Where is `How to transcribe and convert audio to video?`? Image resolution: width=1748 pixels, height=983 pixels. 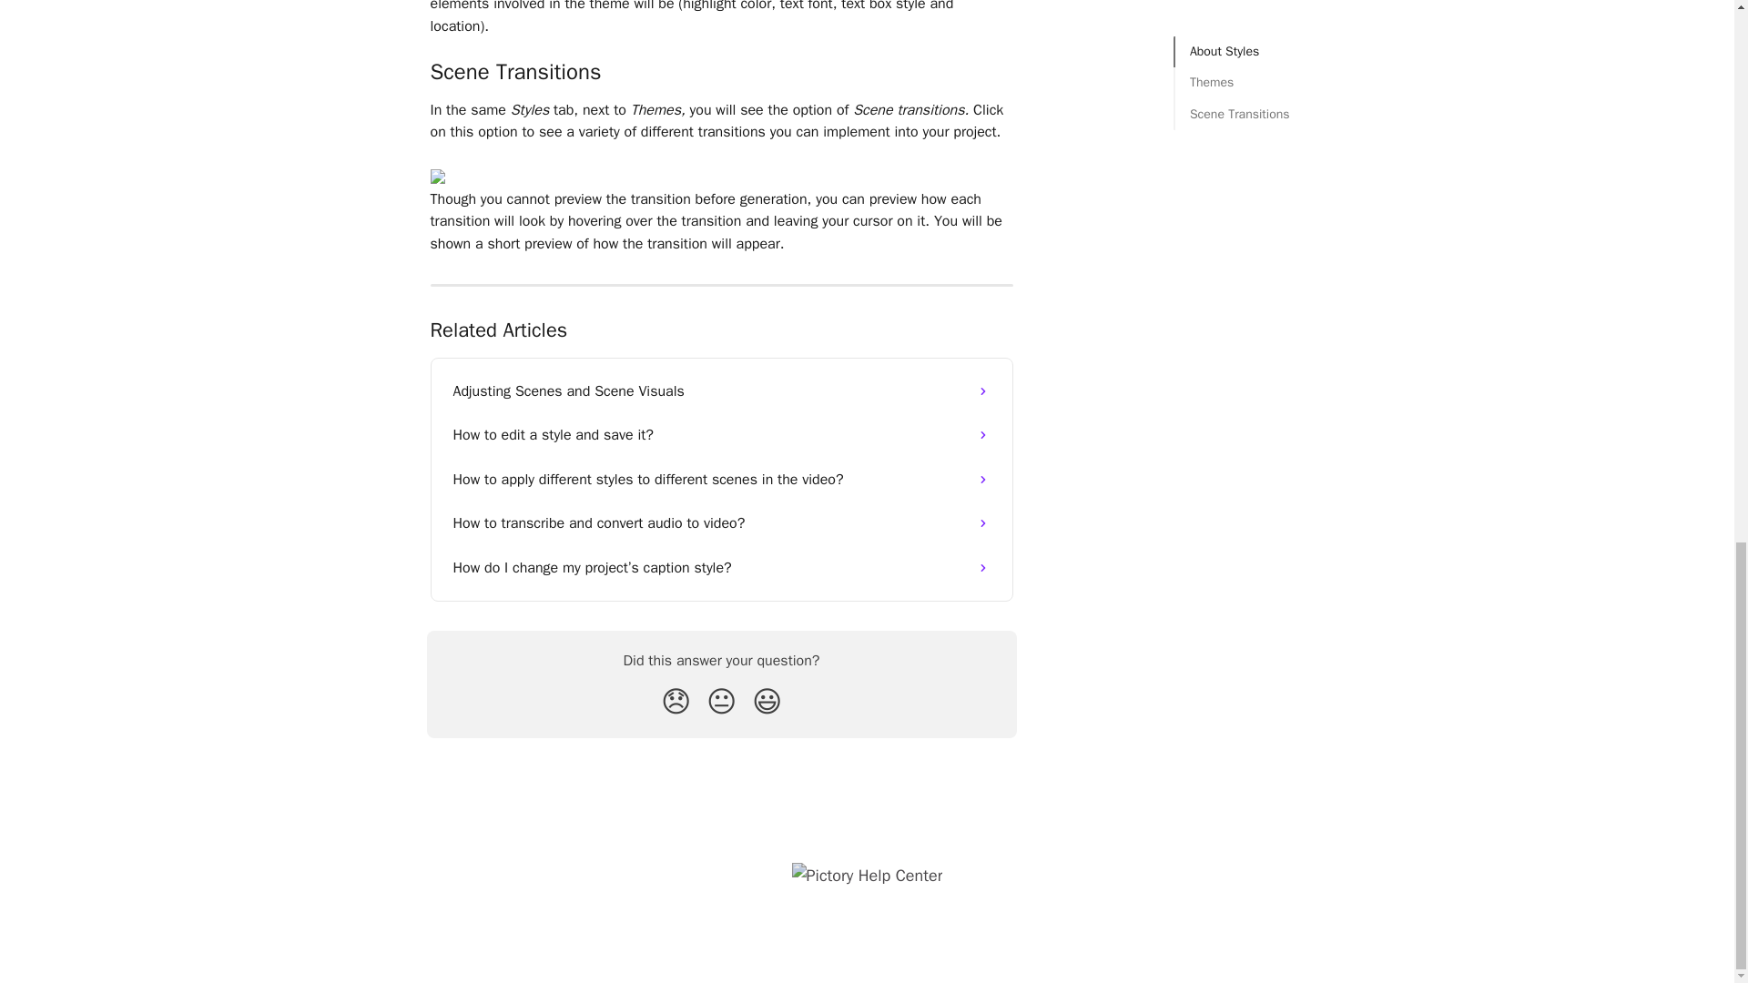
How to transcribe and convert audio to video? is located at coordinates (721, 522).